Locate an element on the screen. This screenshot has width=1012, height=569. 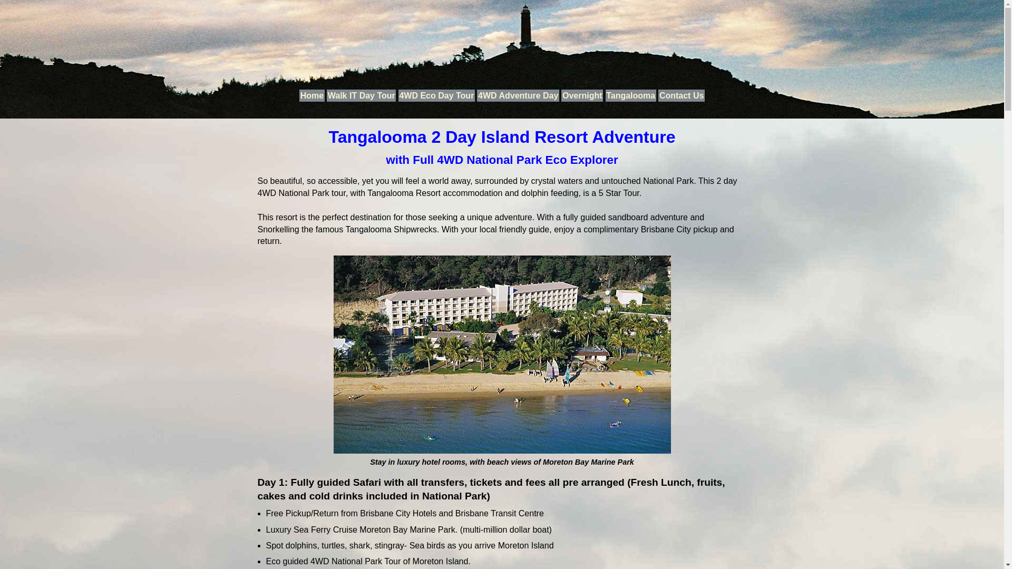
4WD Adventure Day is located at coordinates (518, 96).